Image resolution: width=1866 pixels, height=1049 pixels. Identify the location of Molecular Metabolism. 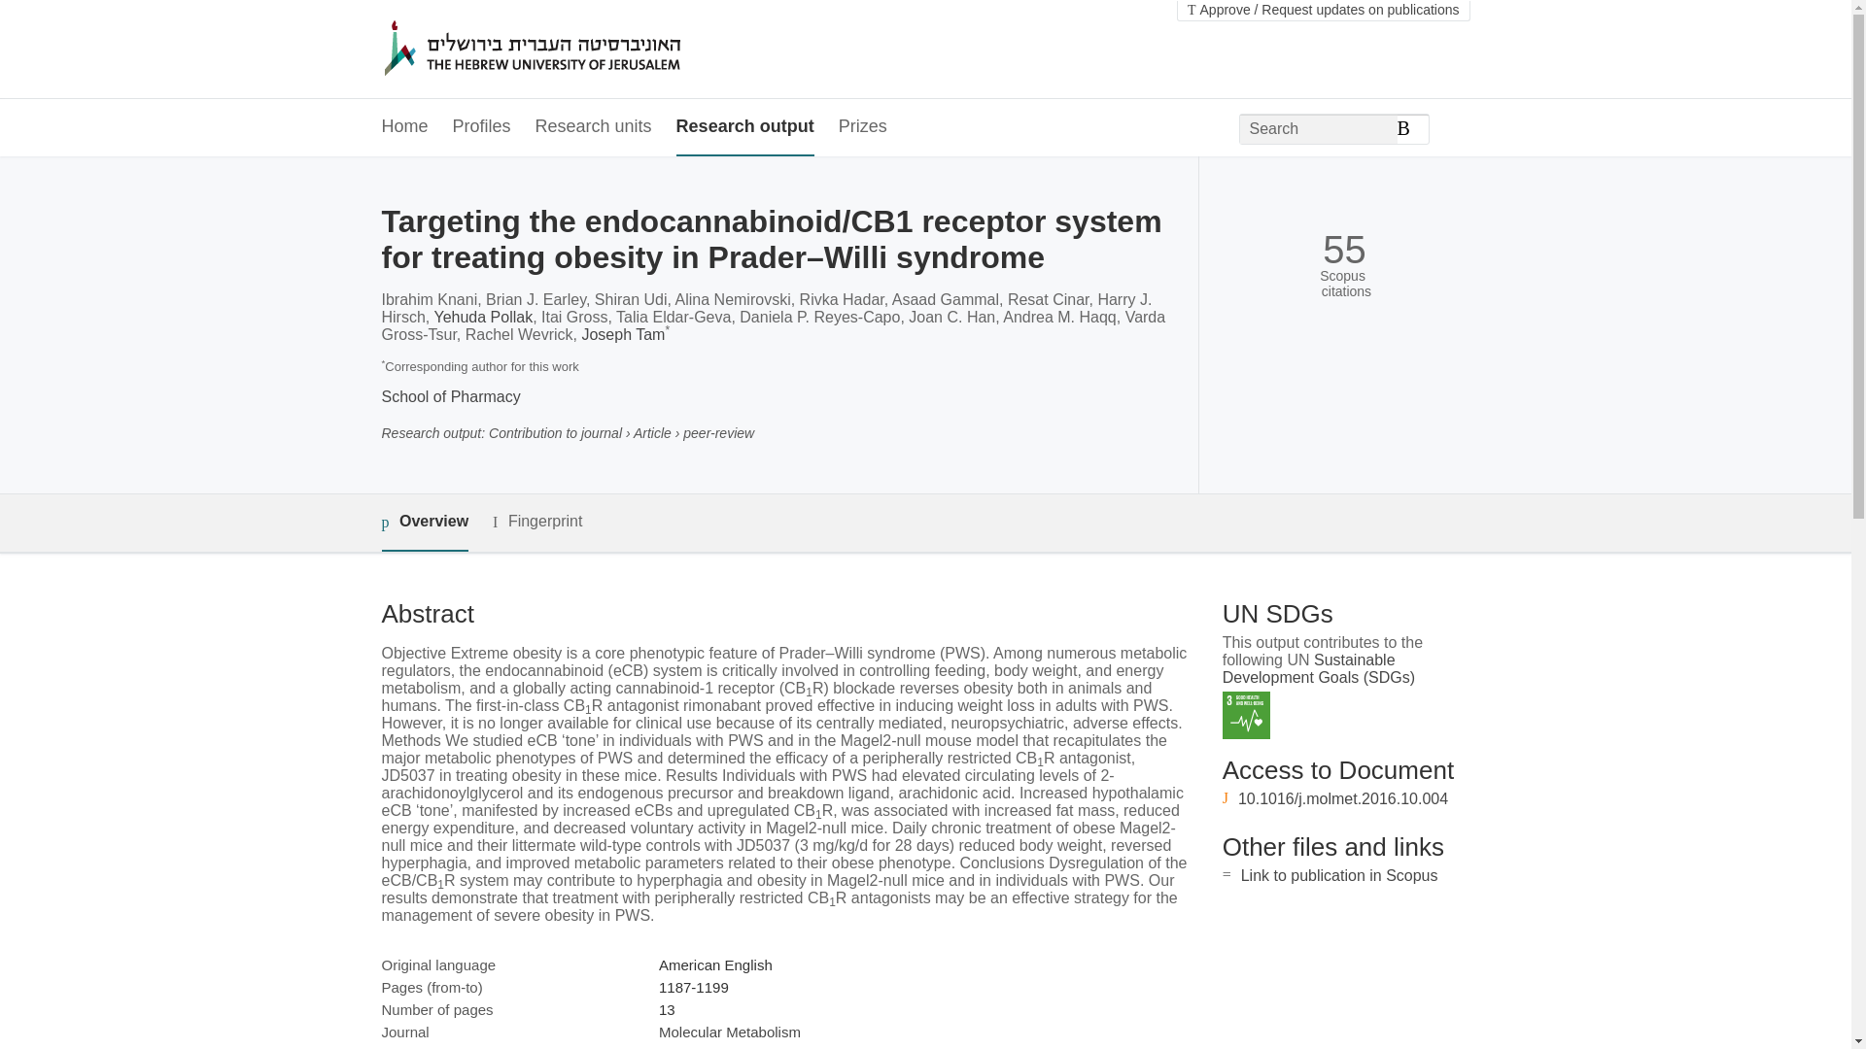
(729, 1032).